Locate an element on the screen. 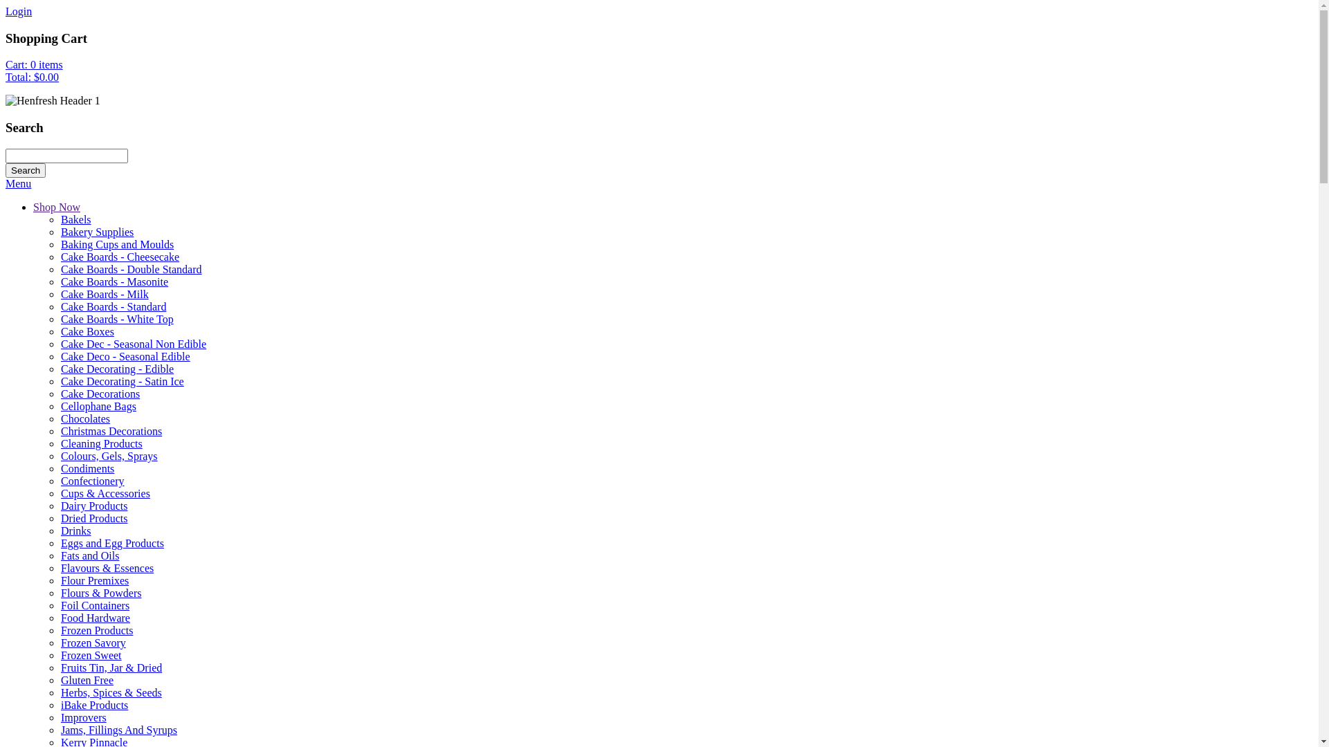 The image size is (1329, 747). Foil Containers is located at coordinates (96, 606).